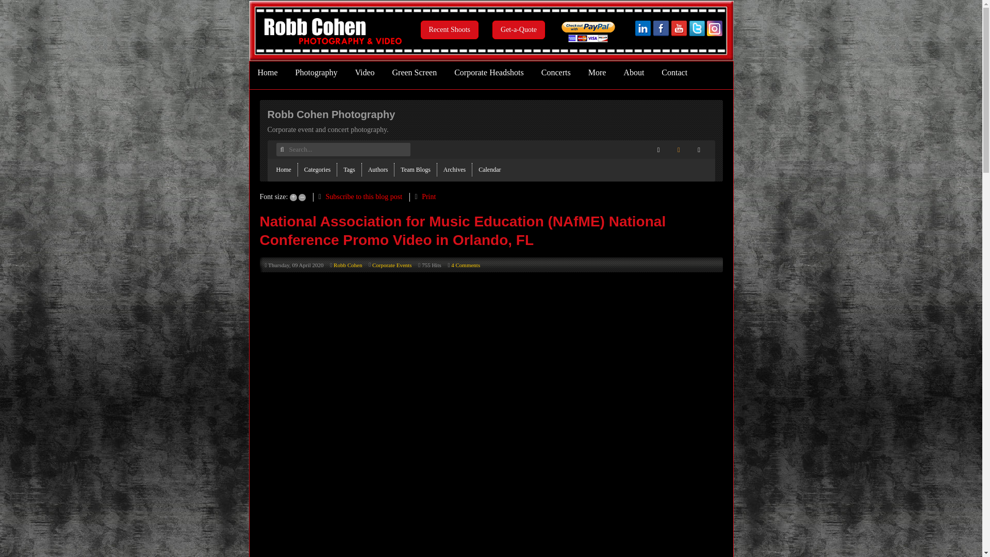 This screenshot has width=990, height=557. Describe the element at coordinates (415, 72) in the screenshot. I see `Green Screen` at that location.